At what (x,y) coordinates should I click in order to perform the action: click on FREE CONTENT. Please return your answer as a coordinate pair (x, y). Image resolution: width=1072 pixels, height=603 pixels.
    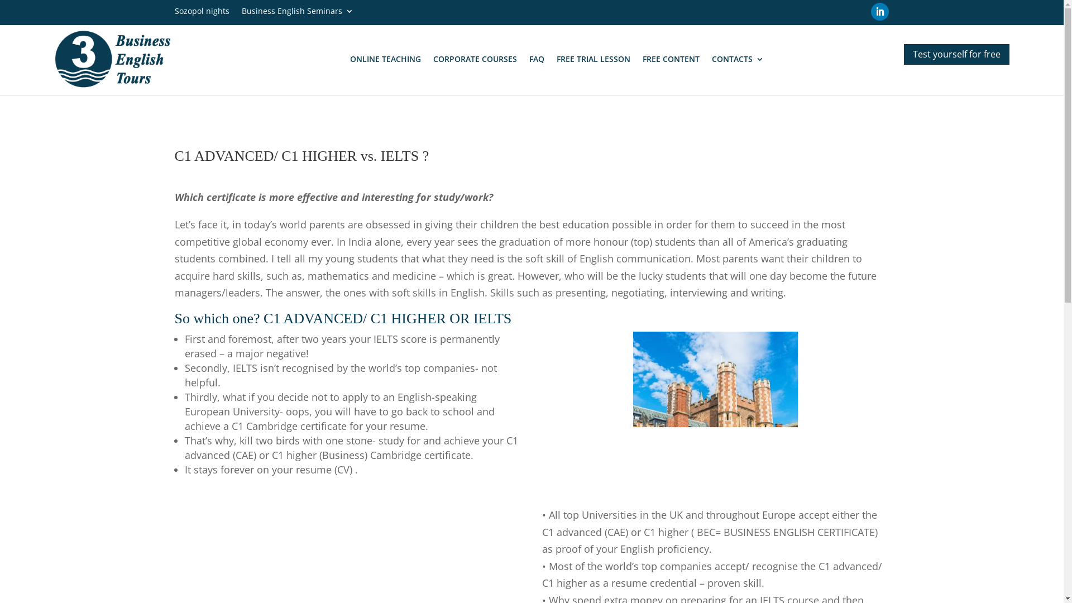
    Looking at the image, I should click on (671, 59).